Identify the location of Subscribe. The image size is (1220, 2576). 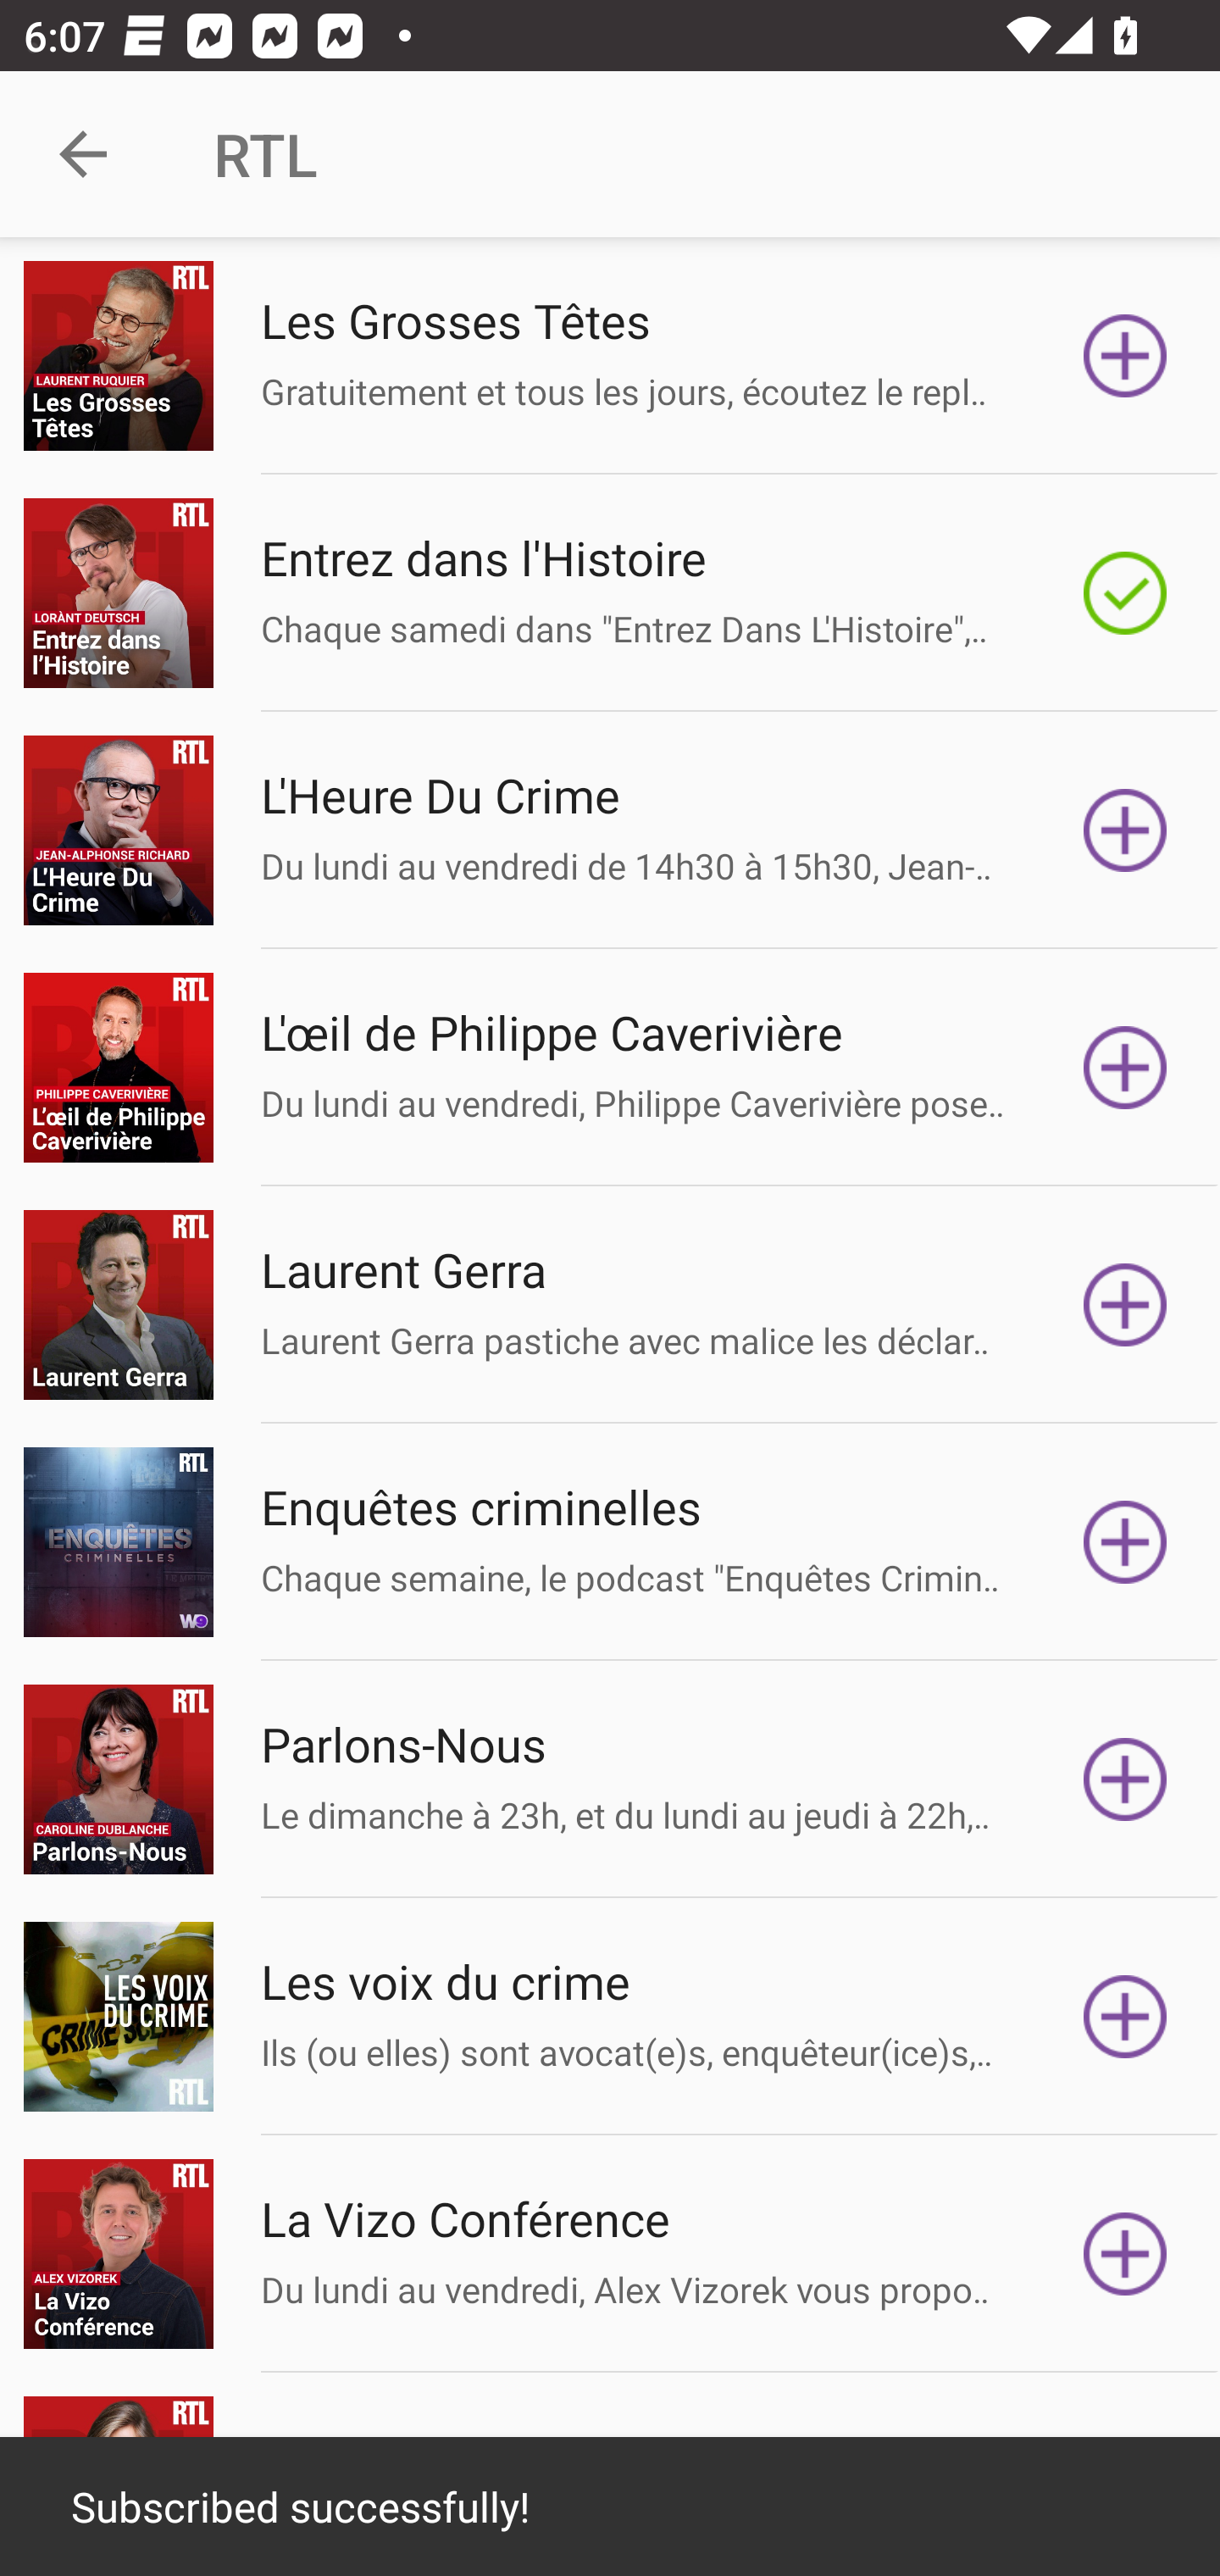
(1125, 1304).